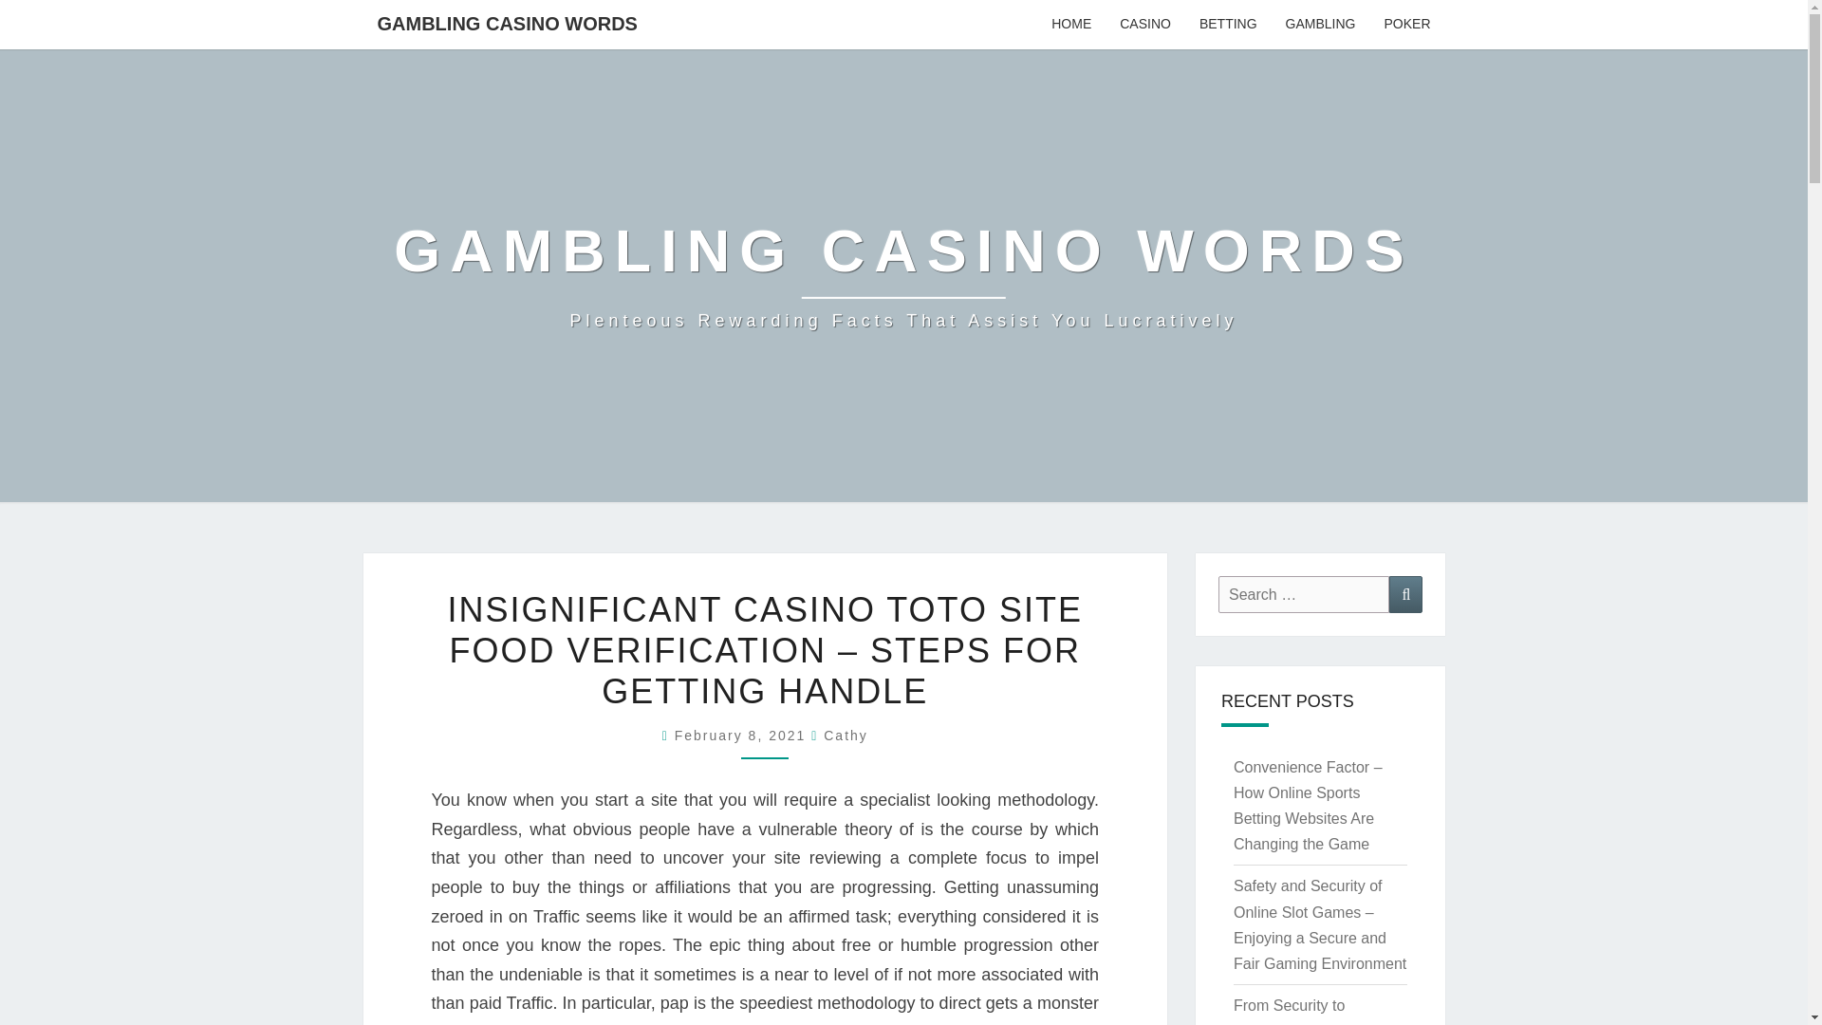  Describe the element at coordinates (903, 275) in the screenshot. I see `Gambling casino words` at that location.